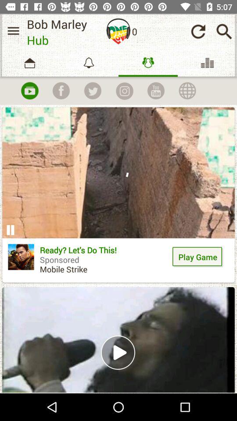 The height and width of the screenshot is (421, 237). I want to click on click the play option in the second block, so click(118, 352).